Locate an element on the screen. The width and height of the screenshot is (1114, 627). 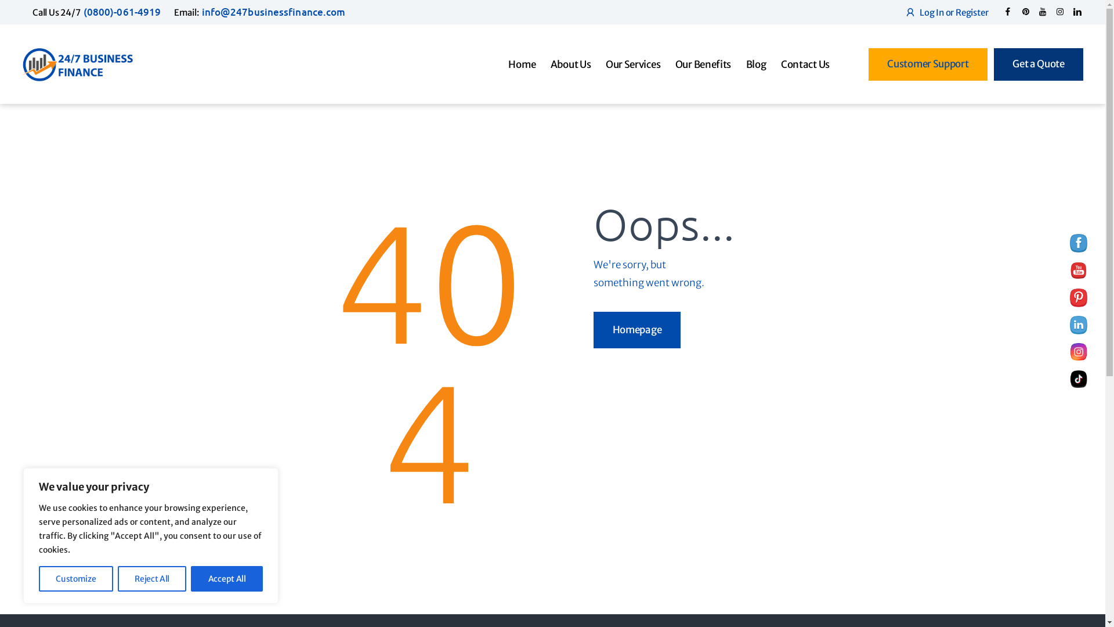
Our Services is located at coordinates (633, 64).